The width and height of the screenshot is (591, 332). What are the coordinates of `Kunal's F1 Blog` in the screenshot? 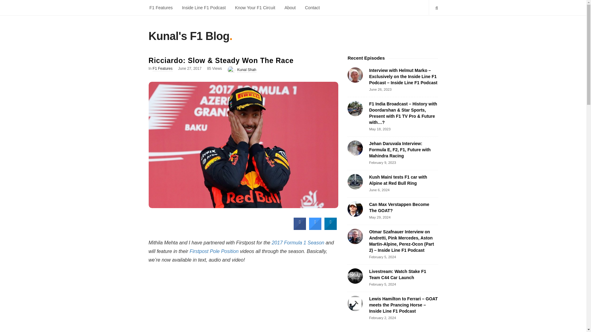 It's located at (188, 38).